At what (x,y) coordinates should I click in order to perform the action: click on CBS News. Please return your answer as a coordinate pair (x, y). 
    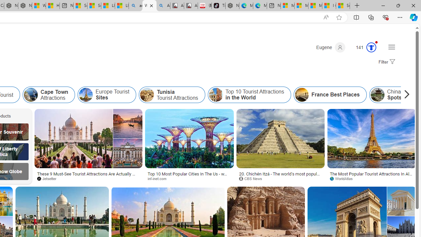
    Looking at the image, I should click on (253, 178).